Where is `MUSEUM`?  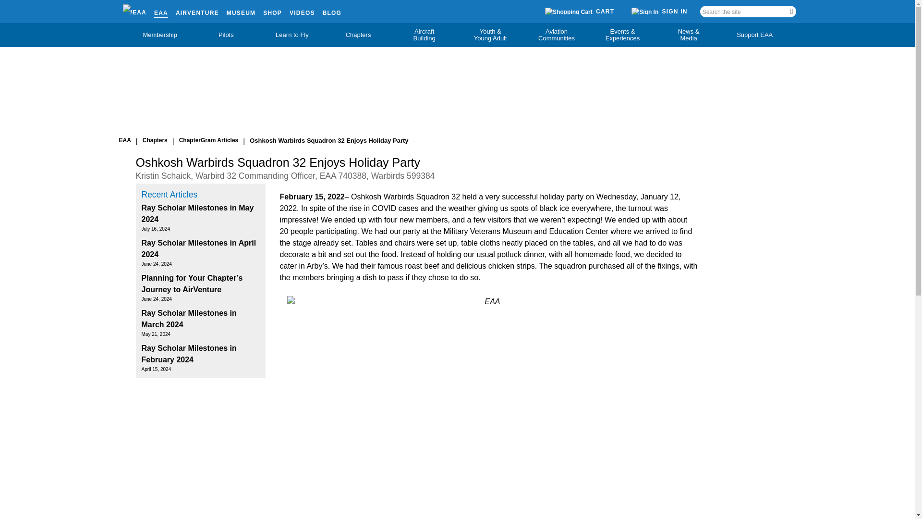
MUSEUM is located at coordinates (241, 11).